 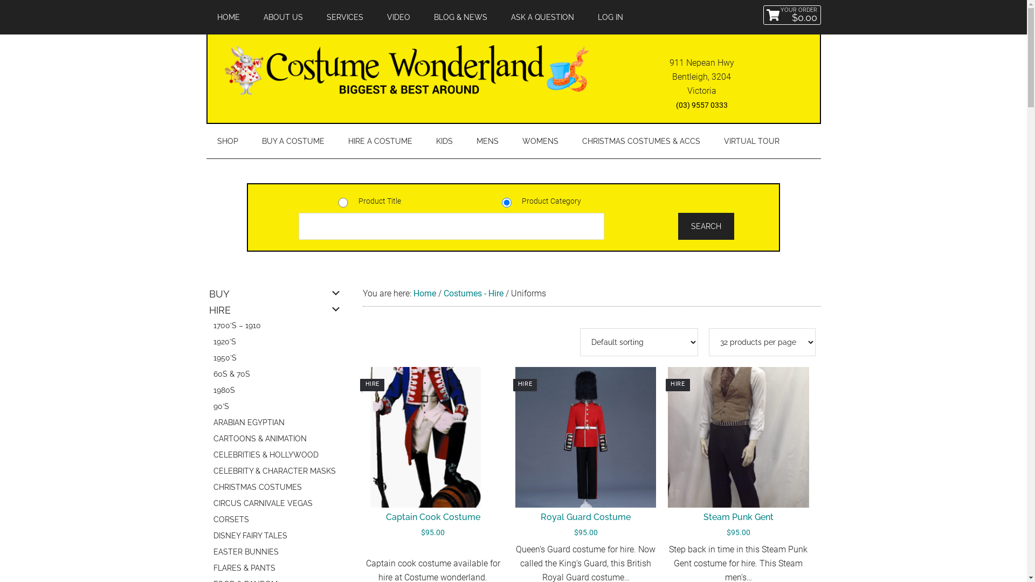 I want to click on CORSETS, so click(x=275, y=521).